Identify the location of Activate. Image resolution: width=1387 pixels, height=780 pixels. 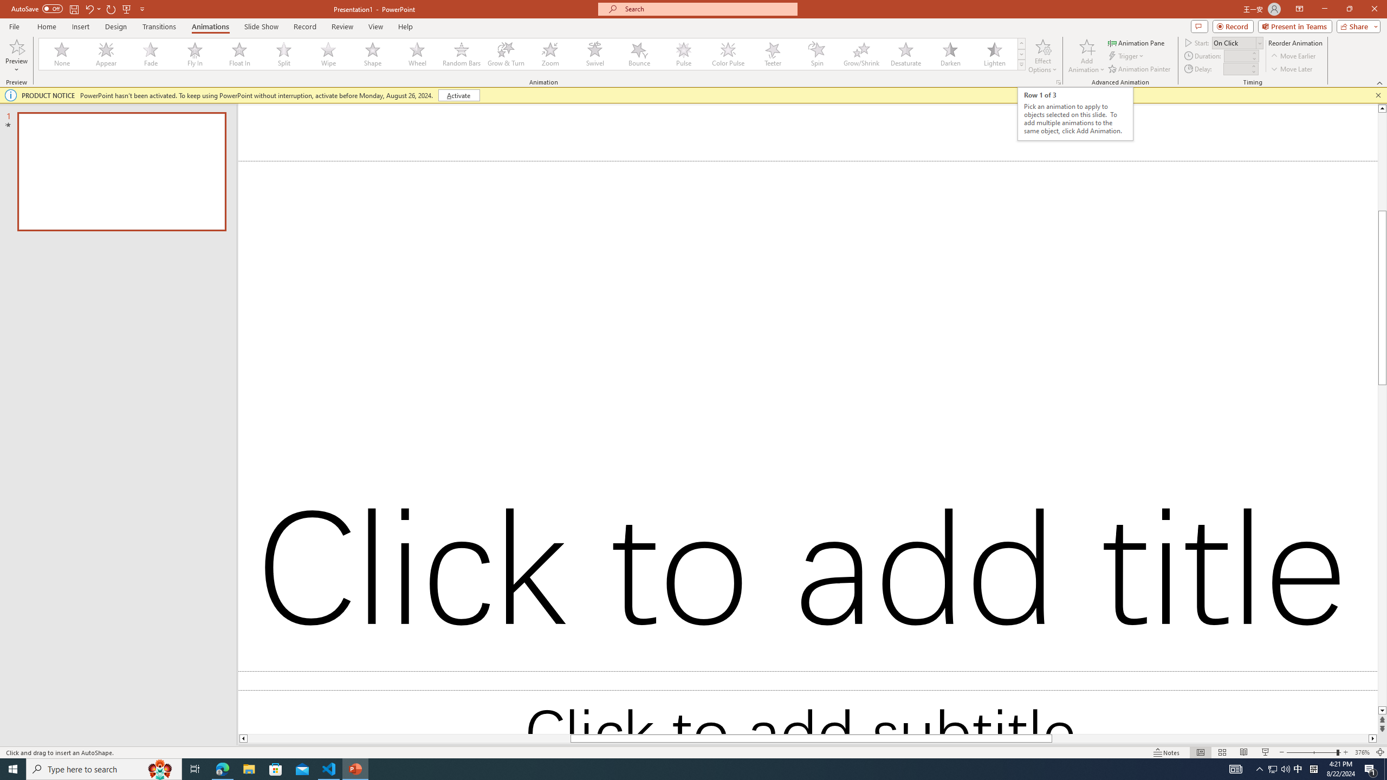
(458, 95).